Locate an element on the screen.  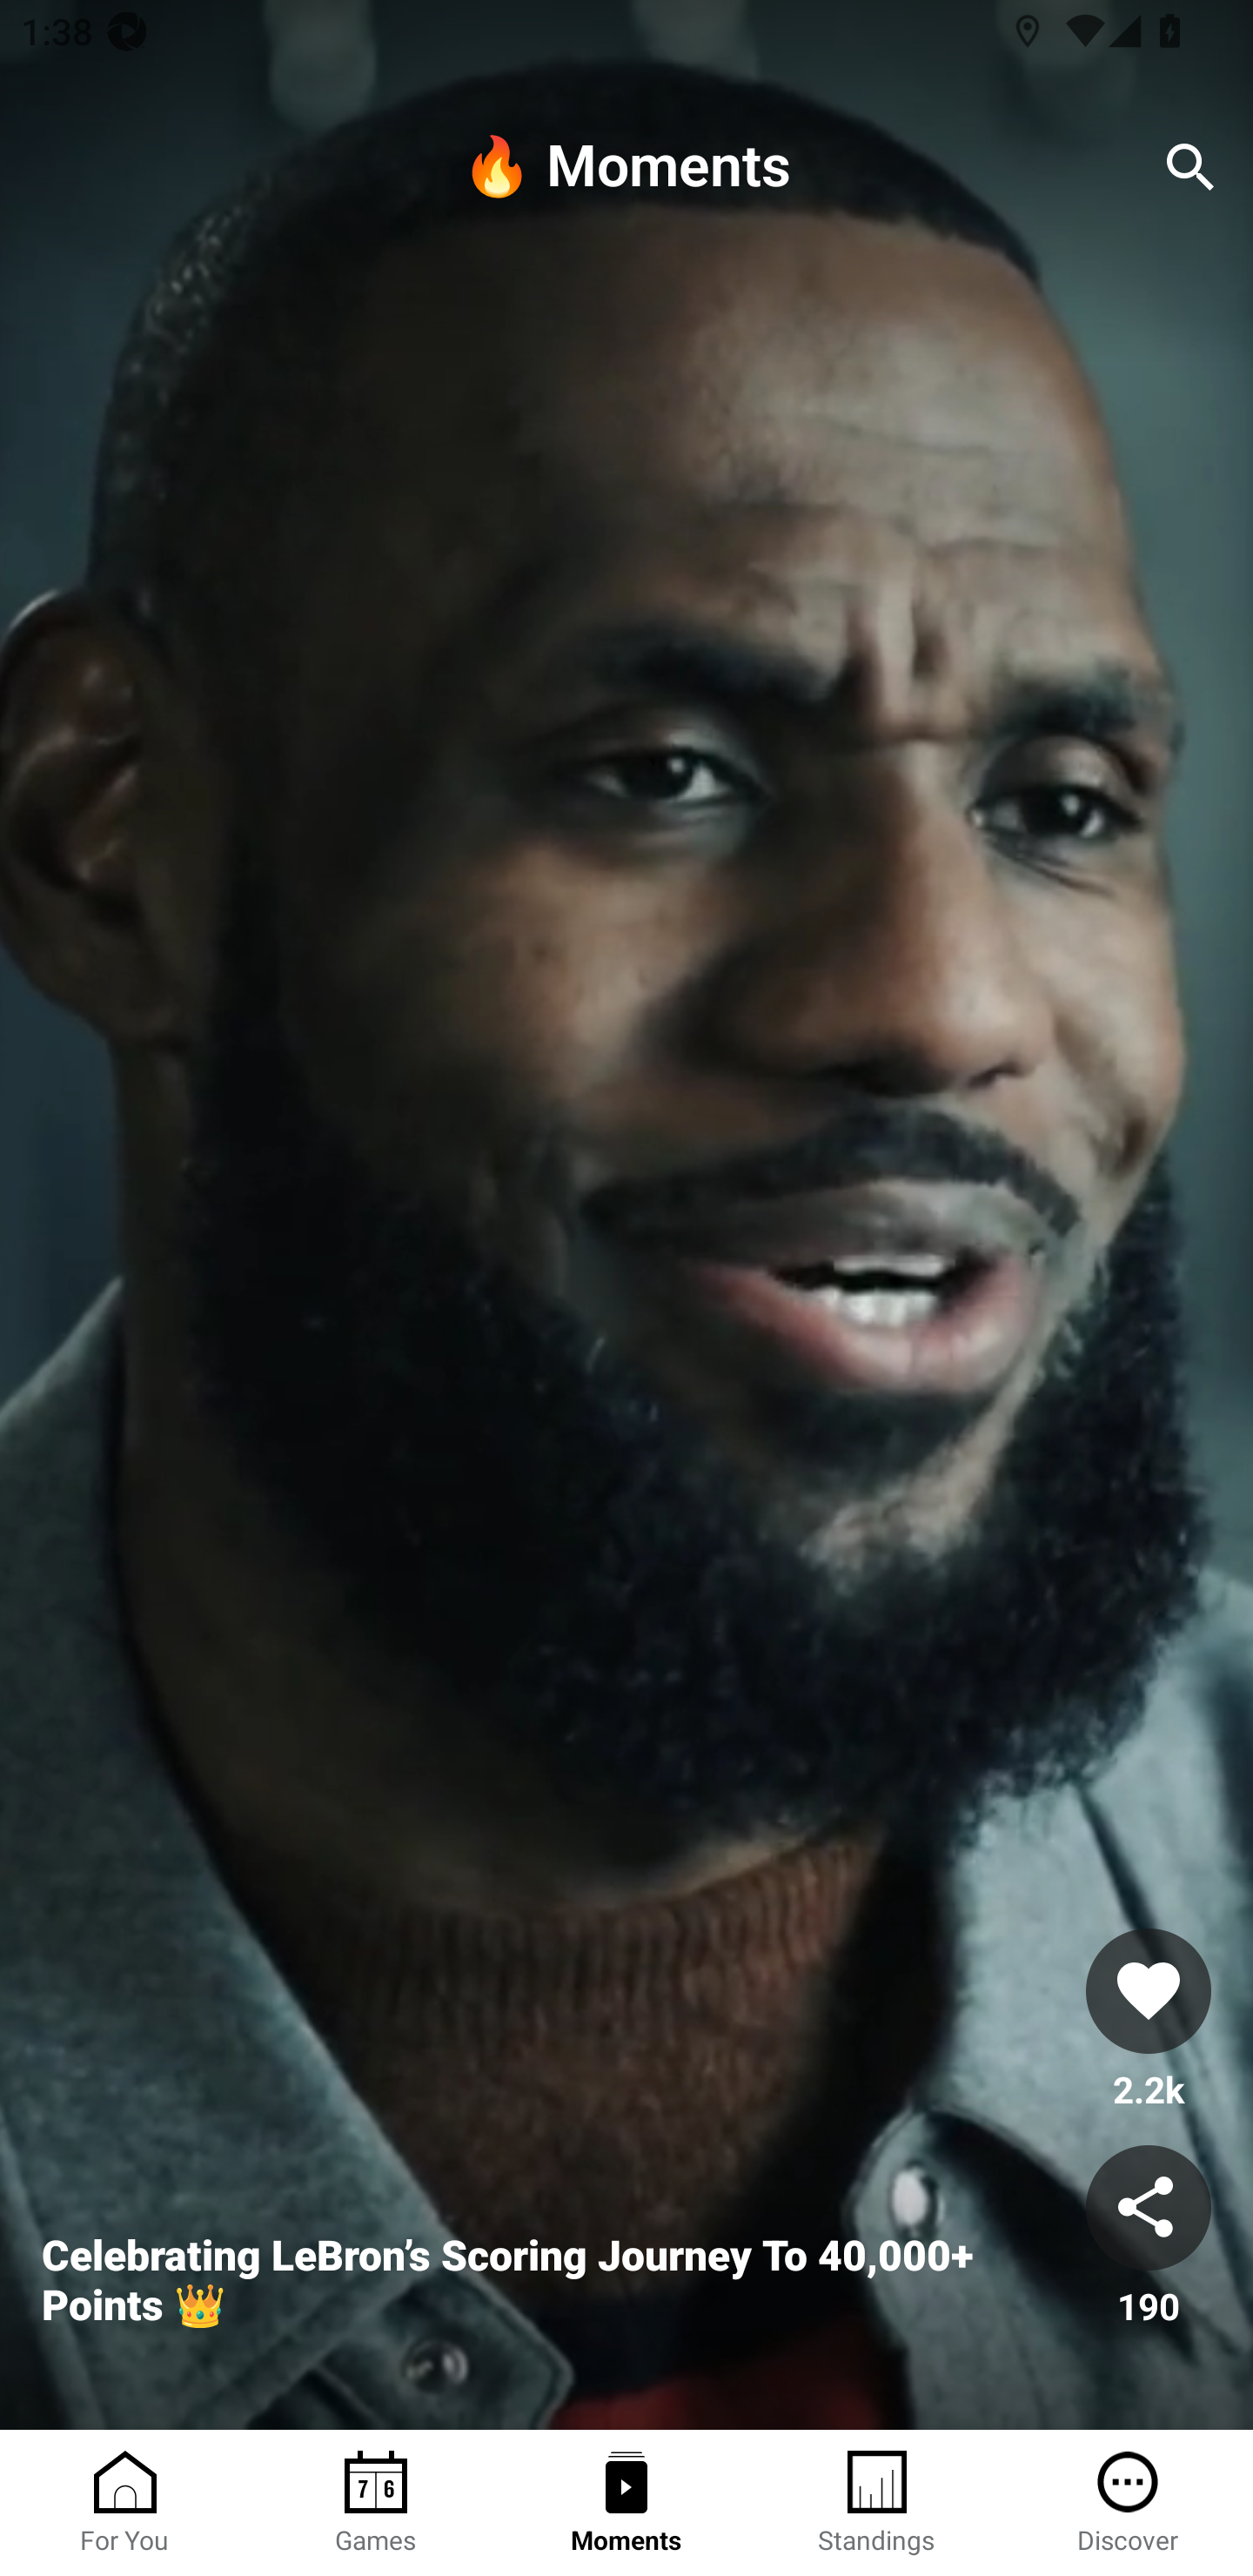
search is located at coordinates (1190, 167).